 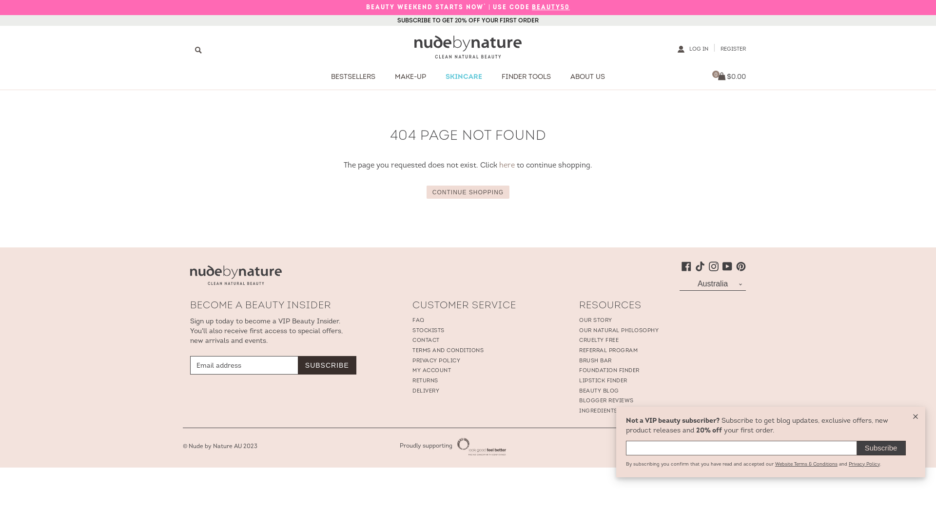 What do you see at coordinates (418, 320) in the screenshot?
I see `FAQ` at bounding box center [418, 320].